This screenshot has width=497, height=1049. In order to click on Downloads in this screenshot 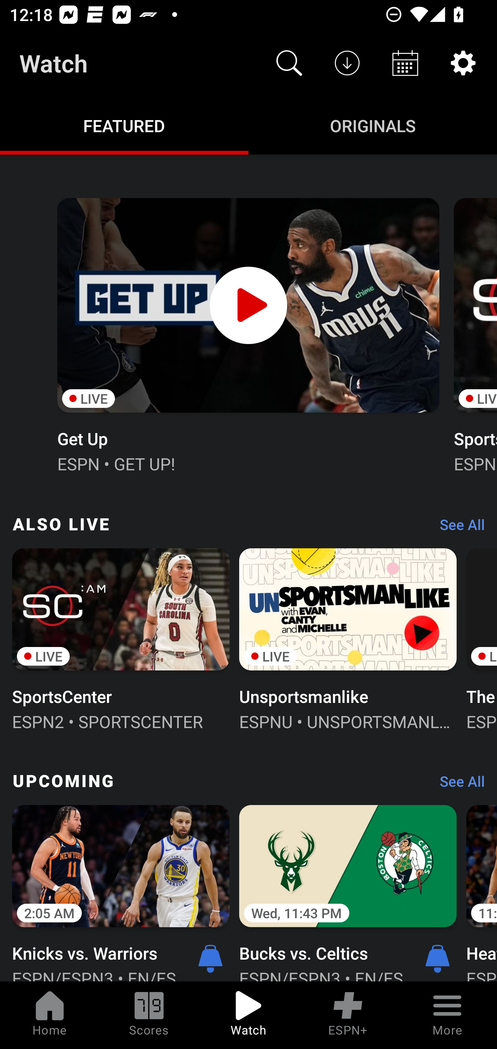, I will do `click(347, 63)`.